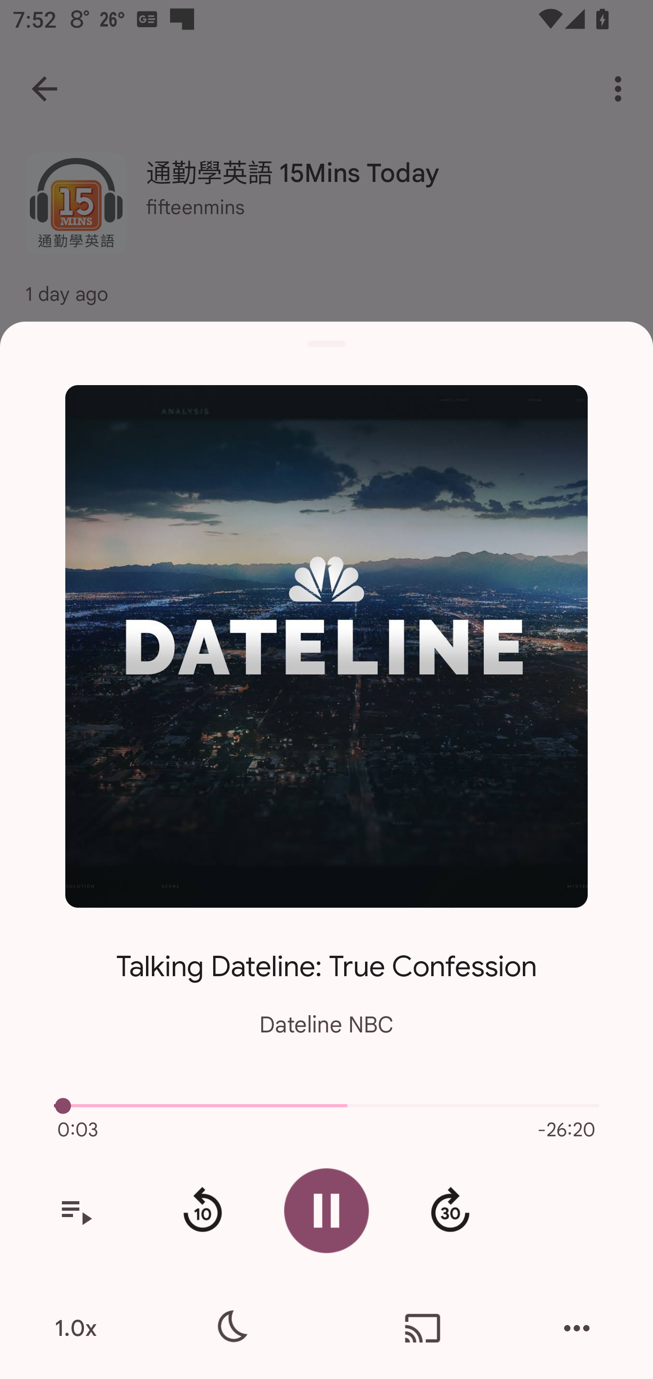 The width and height of the screenshot is (653, 1379). What do you see at coordinates (450, 1211) in the screenshot?
I see `Fast forward 30 second` at bounding box center [450, 1211].